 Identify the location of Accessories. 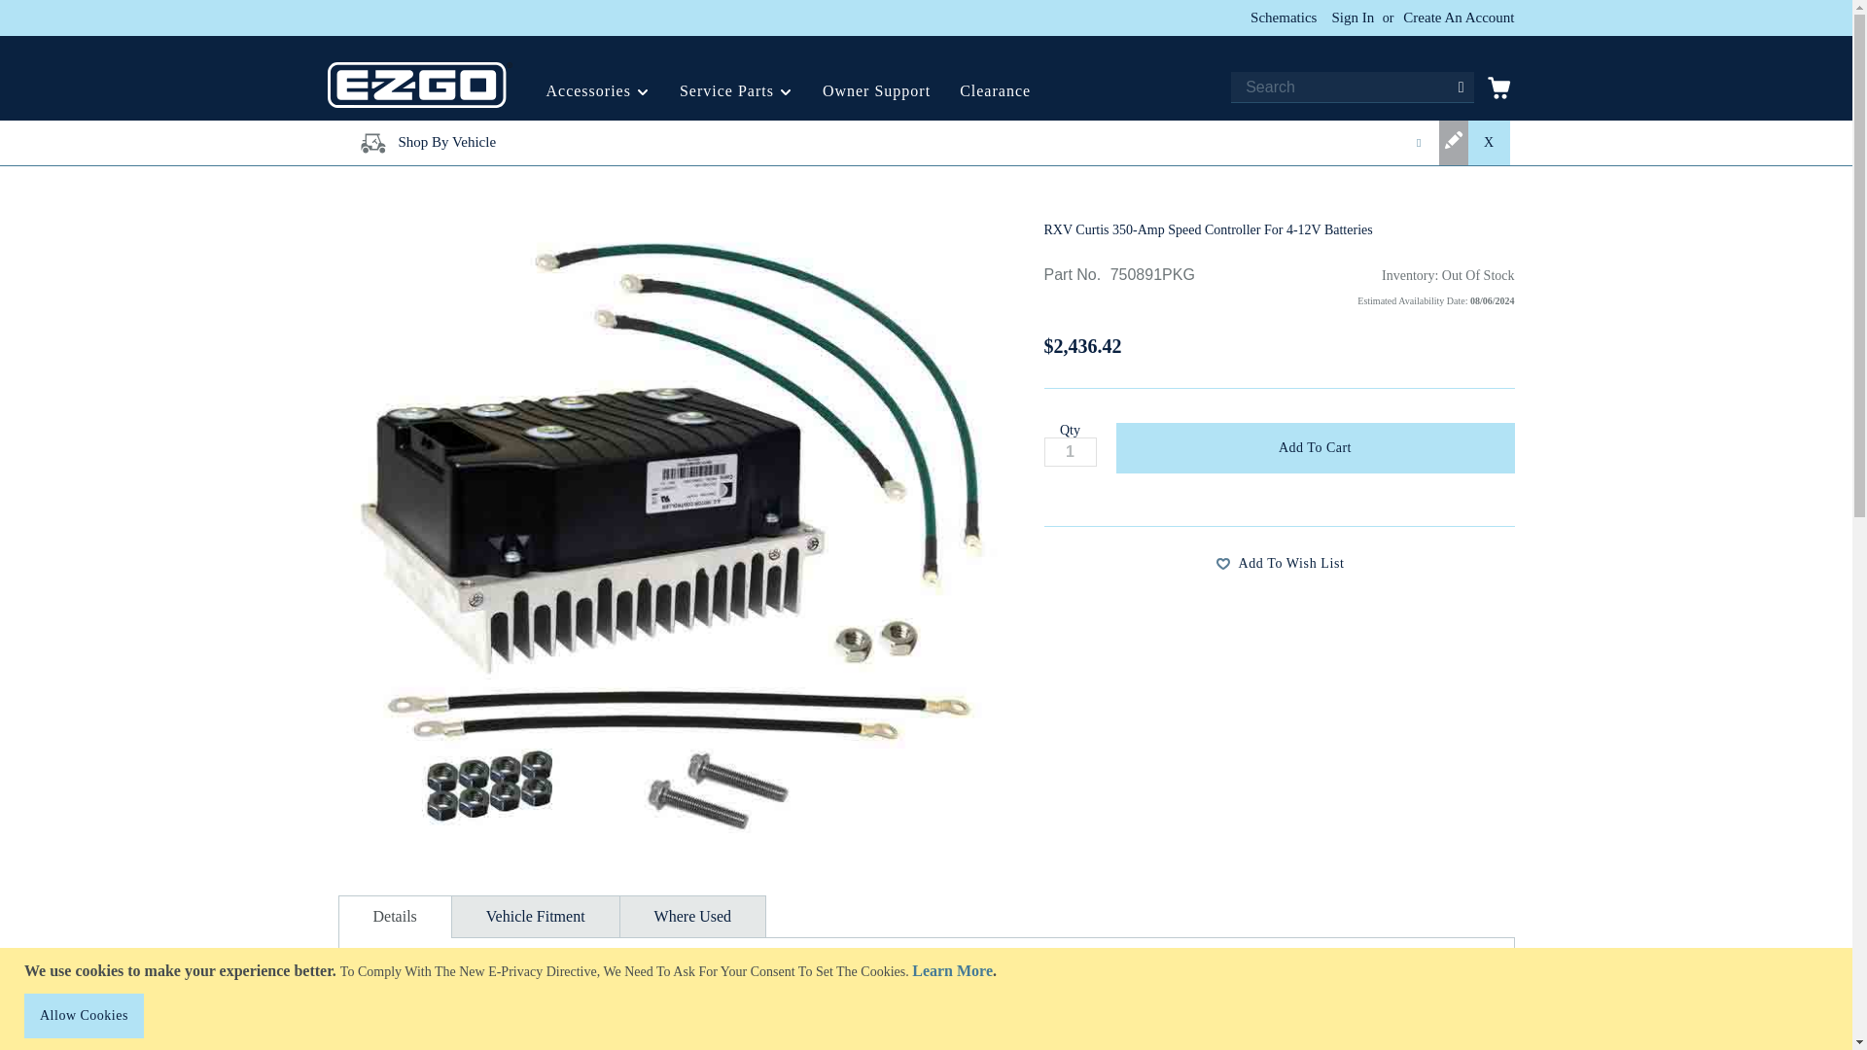
(598, 89).